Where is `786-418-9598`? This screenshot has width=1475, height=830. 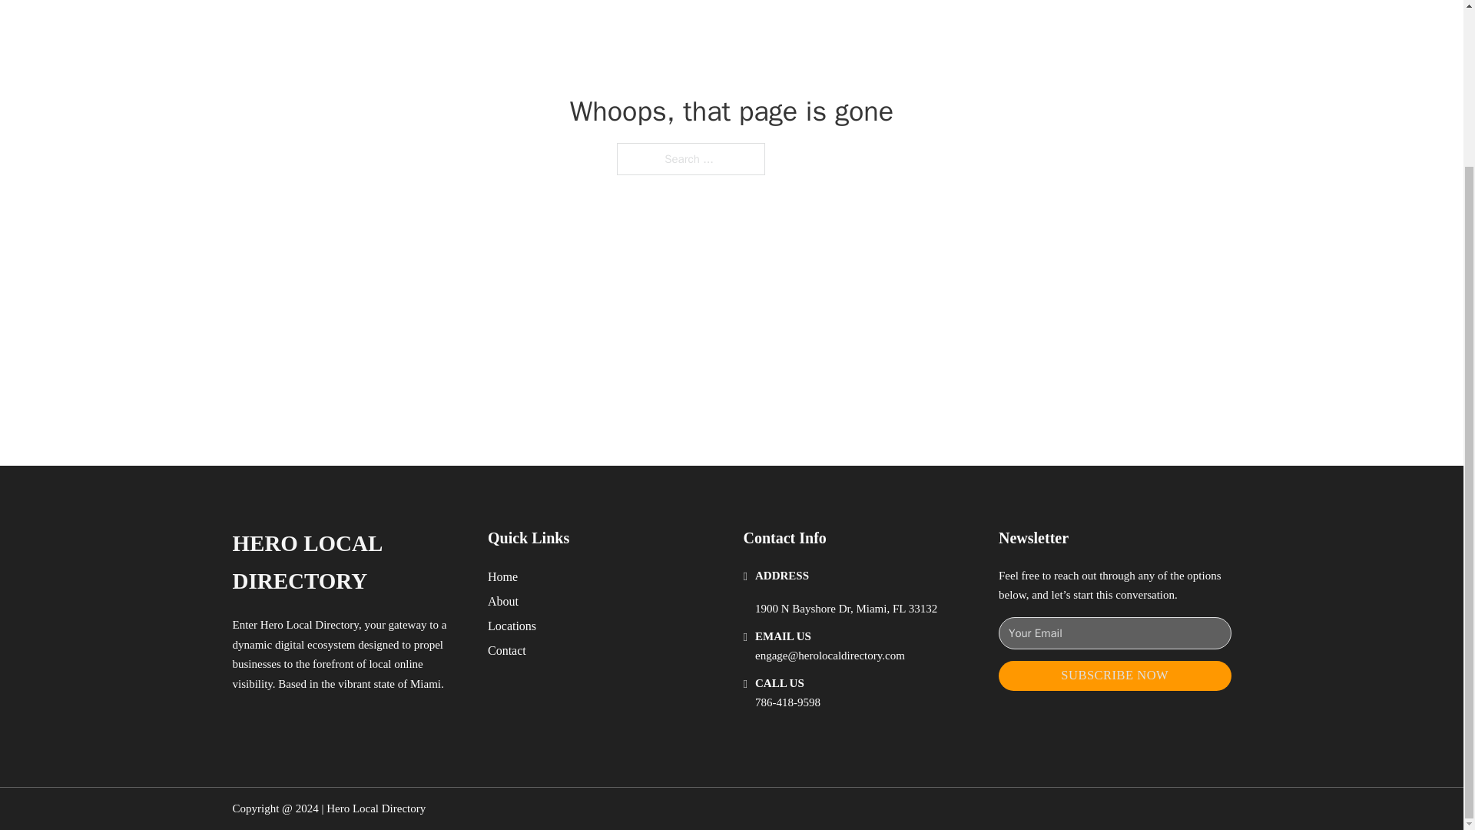
786-418-9598 is located at coordinates (787, 702).